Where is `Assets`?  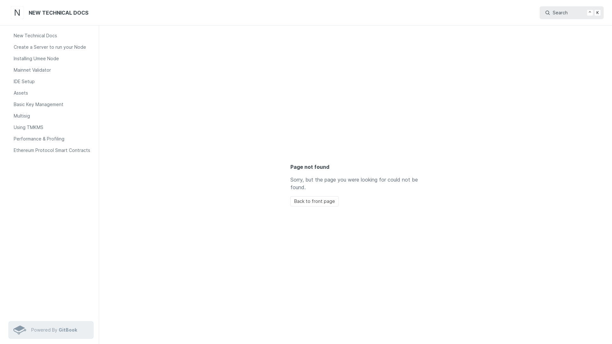
Assets is located at coordinates (54, 93).